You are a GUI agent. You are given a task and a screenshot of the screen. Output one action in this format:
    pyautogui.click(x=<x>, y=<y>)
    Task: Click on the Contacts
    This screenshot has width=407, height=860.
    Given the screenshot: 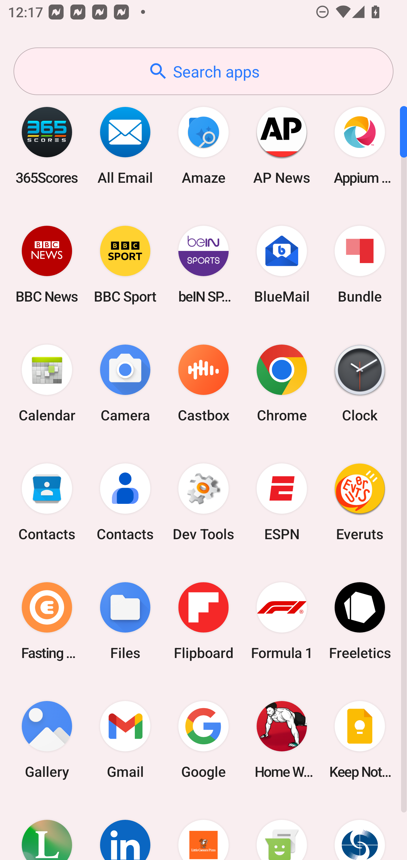 What is the action you would take?
    pyautogui.click(x=125, y=502)
    